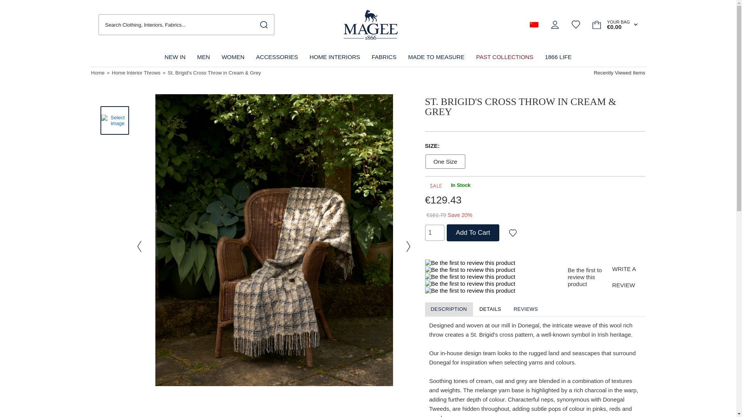 The image size is (742, 417). I want to click on NEW IN, so click(175, 57).